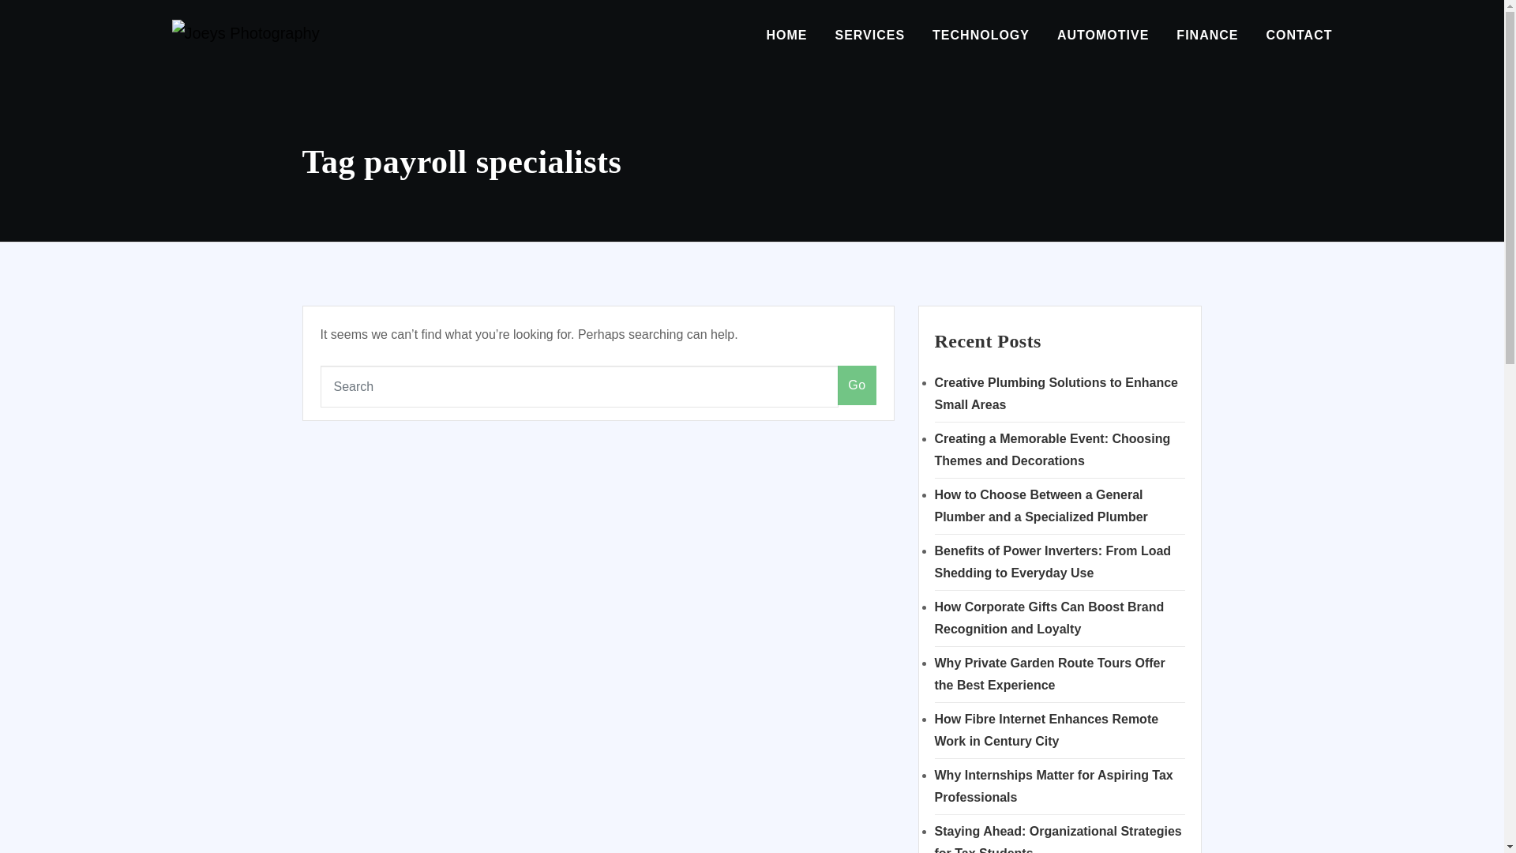  What do you see at coordinates (1056, 393) in the screenshot?
I see `Creative Plumbing Solutions to Enhance Small Areas` at bounding box center [1056, 393].